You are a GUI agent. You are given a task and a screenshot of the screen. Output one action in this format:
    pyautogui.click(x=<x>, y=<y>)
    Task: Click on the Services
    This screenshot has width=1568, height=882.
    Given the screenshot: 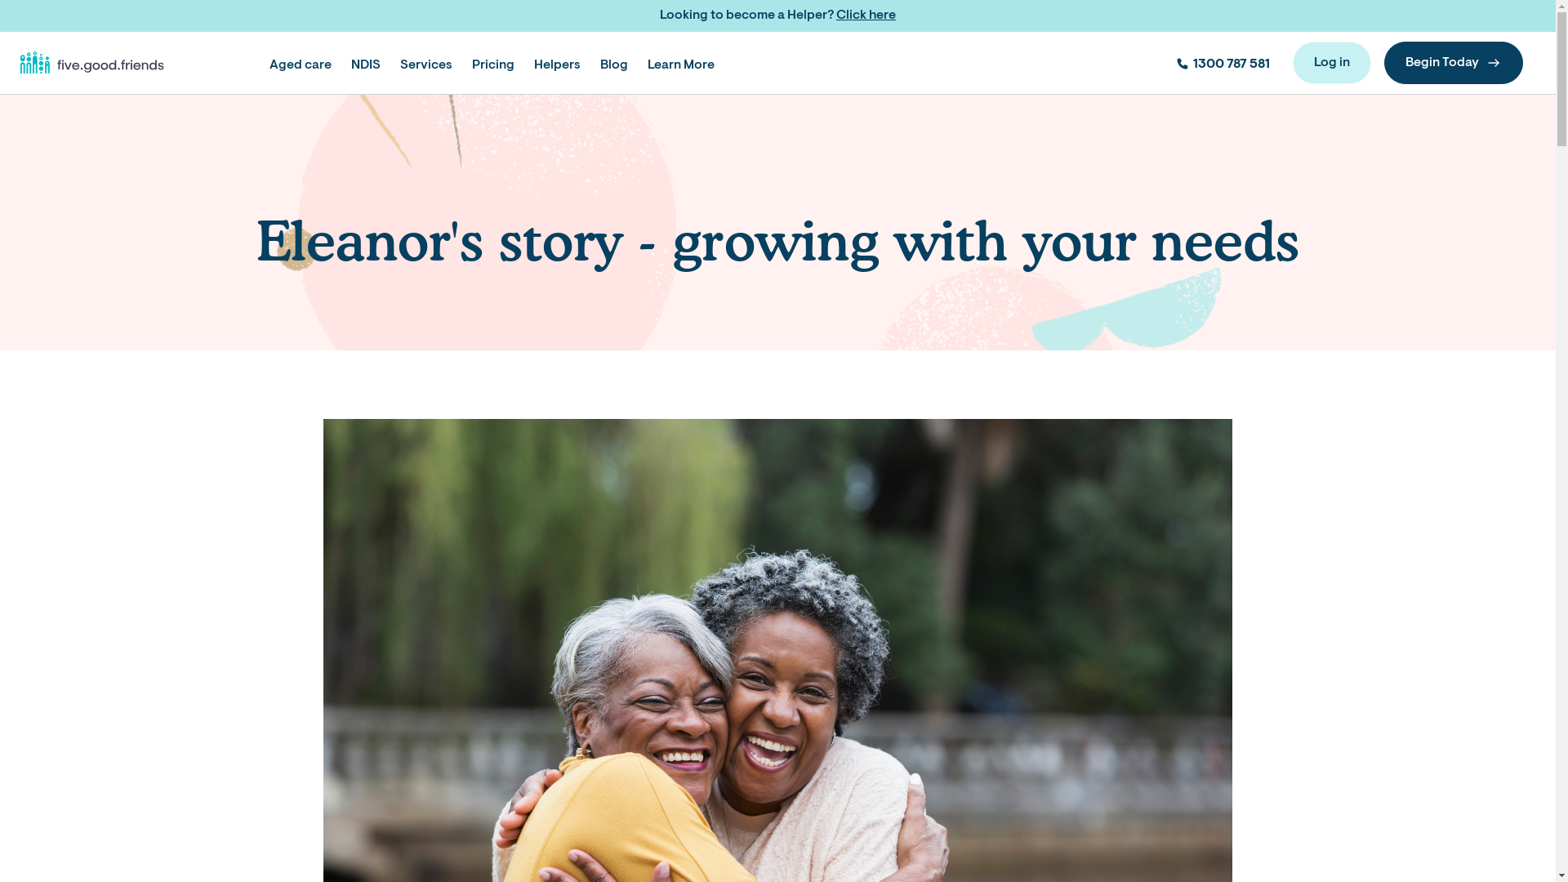 What is the action you would take?
    pyautogui.click(x=426, y=65)
    